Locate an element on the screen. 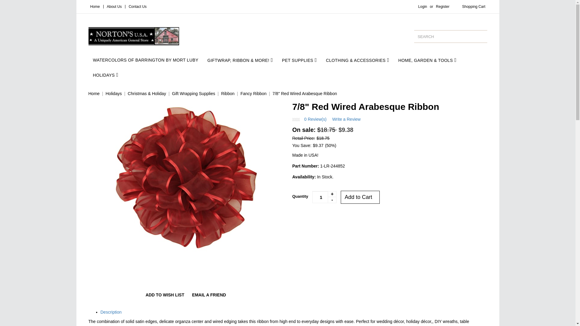 This screenshot has width=580, height=326. 1 is located at coordinates (324, 197).